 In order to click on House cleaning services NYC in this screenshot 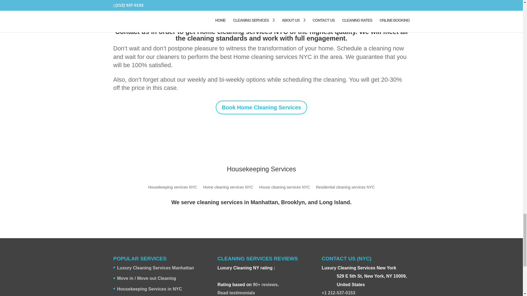, I will do `click(284, 188)`.